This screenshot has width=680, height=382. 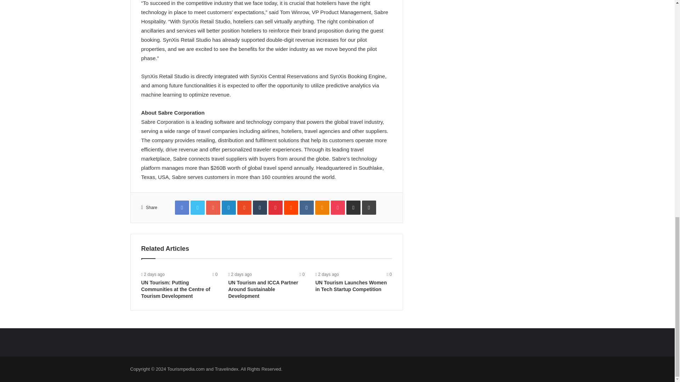 What do you see at coordinates (291, 207) in the screenshot?
I see `Reddit` at bounding box center [291, 207].